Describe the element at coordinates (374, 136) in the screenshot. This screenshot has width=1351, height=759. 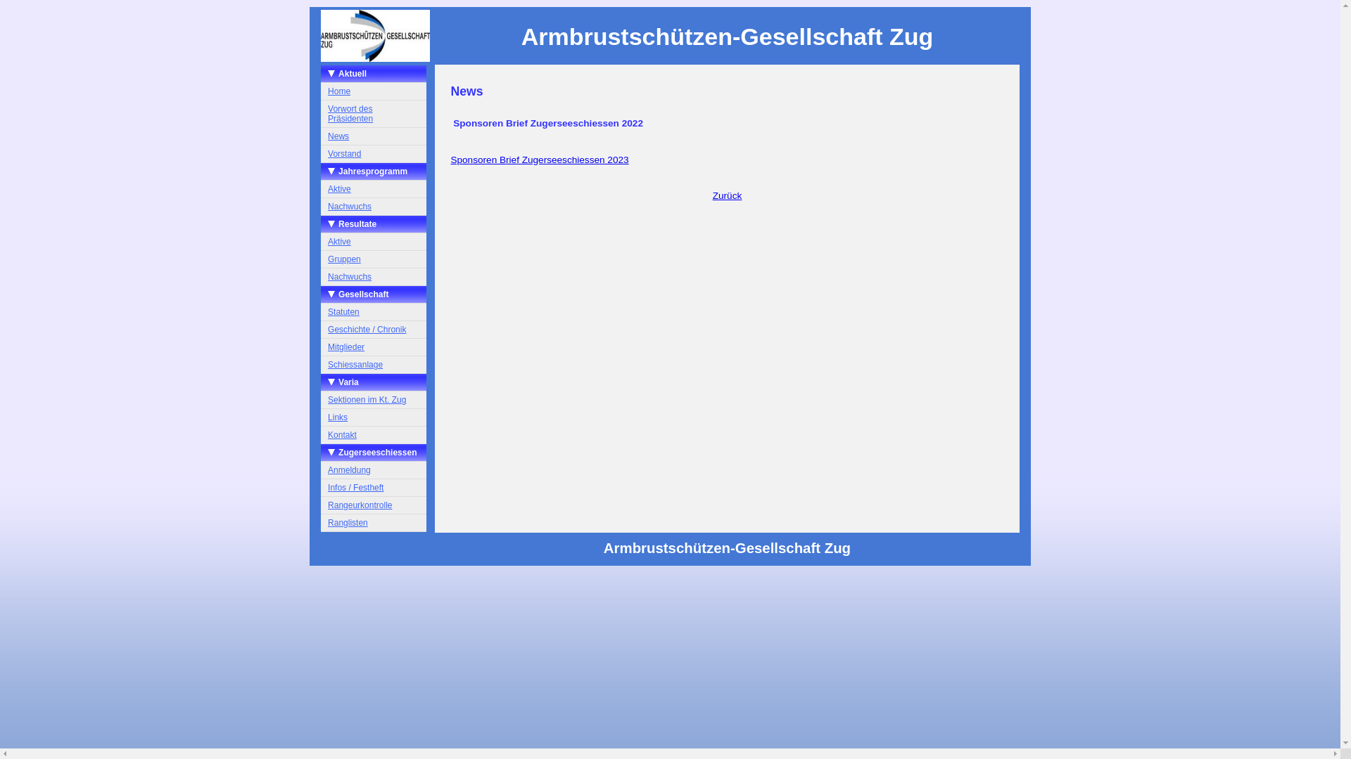
I see `News` at that location.